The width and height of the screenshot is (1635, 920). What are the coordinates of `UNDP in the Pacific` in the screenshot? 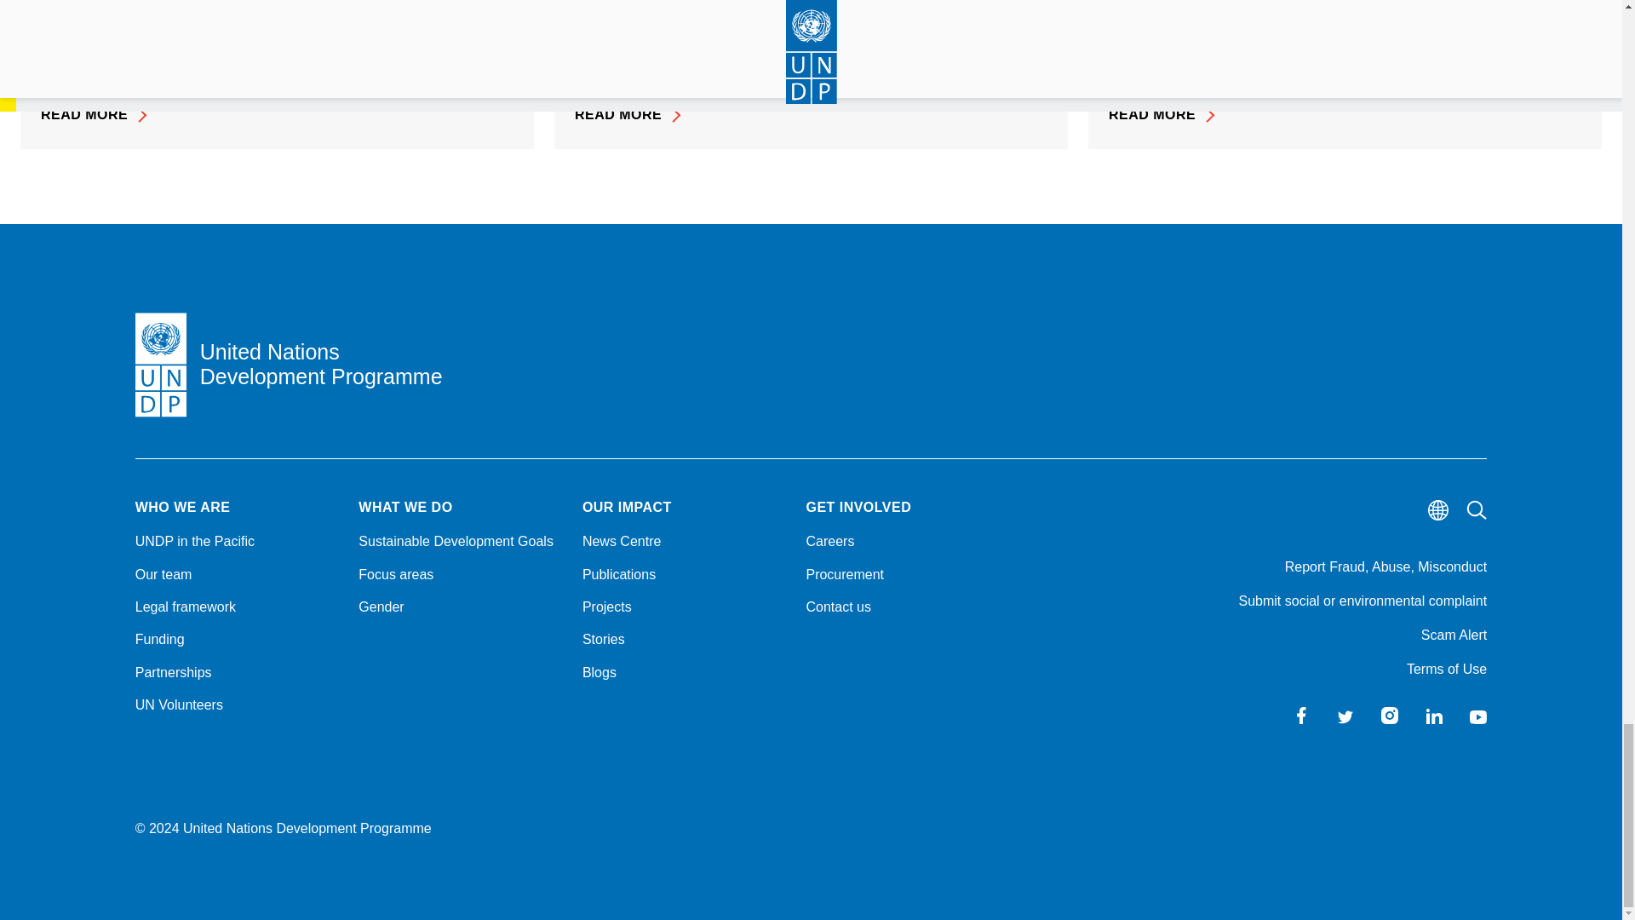 It's located at (237, 542).